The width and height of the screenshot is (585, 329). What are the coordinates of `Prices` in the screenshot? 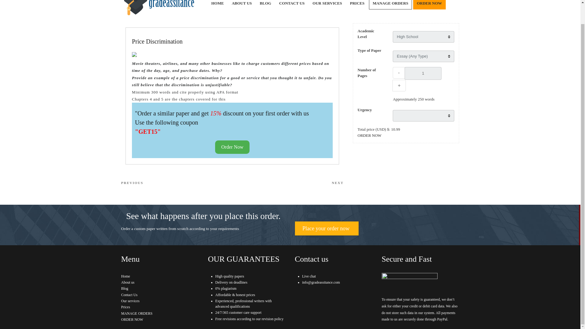 It's located at (126, 307).